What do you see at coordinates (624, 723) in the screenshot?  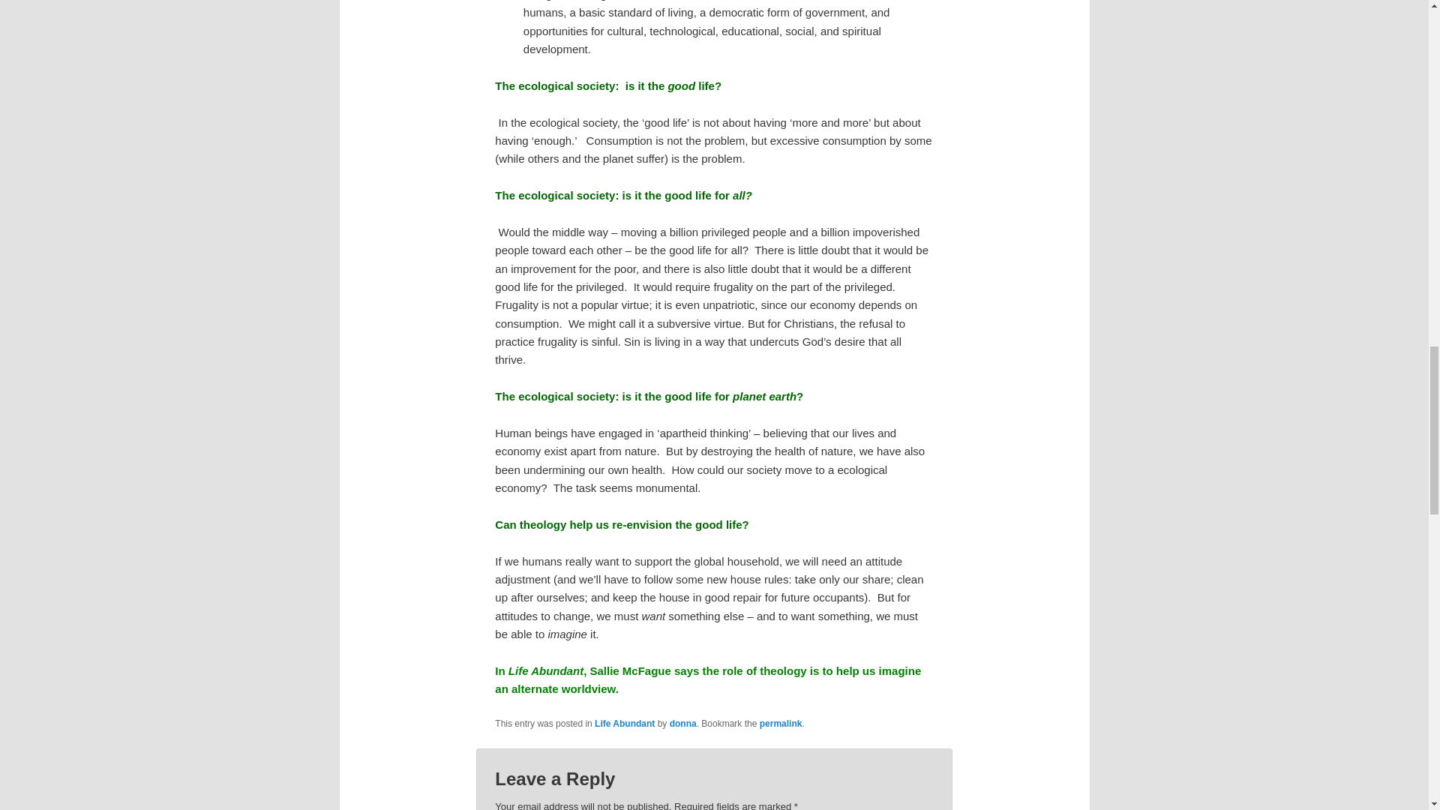 I see `Life Abundant` at bounding box center [624, 723].